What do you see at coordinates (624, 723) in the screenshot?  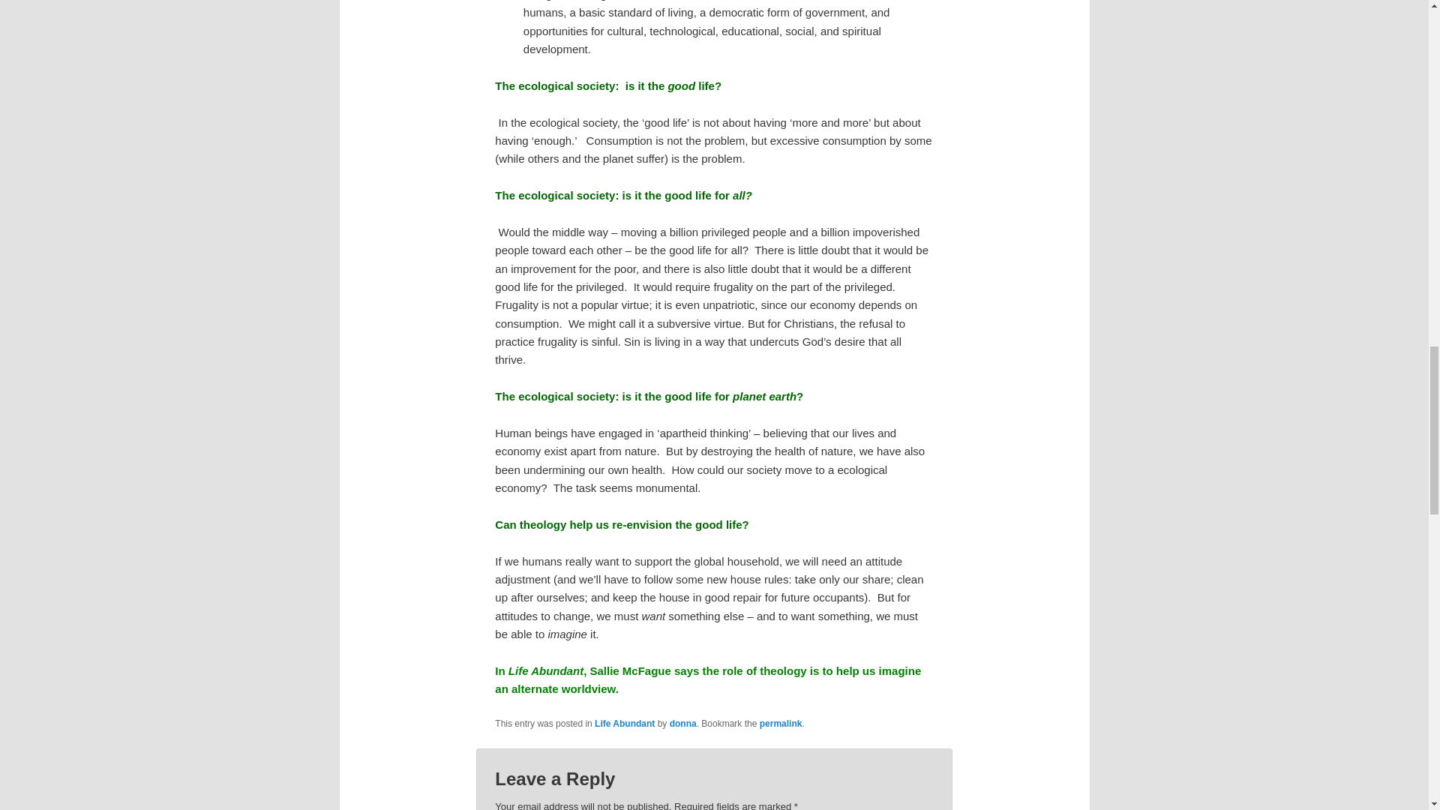 I see `Life Abundant` at bounding box center [624, 723].